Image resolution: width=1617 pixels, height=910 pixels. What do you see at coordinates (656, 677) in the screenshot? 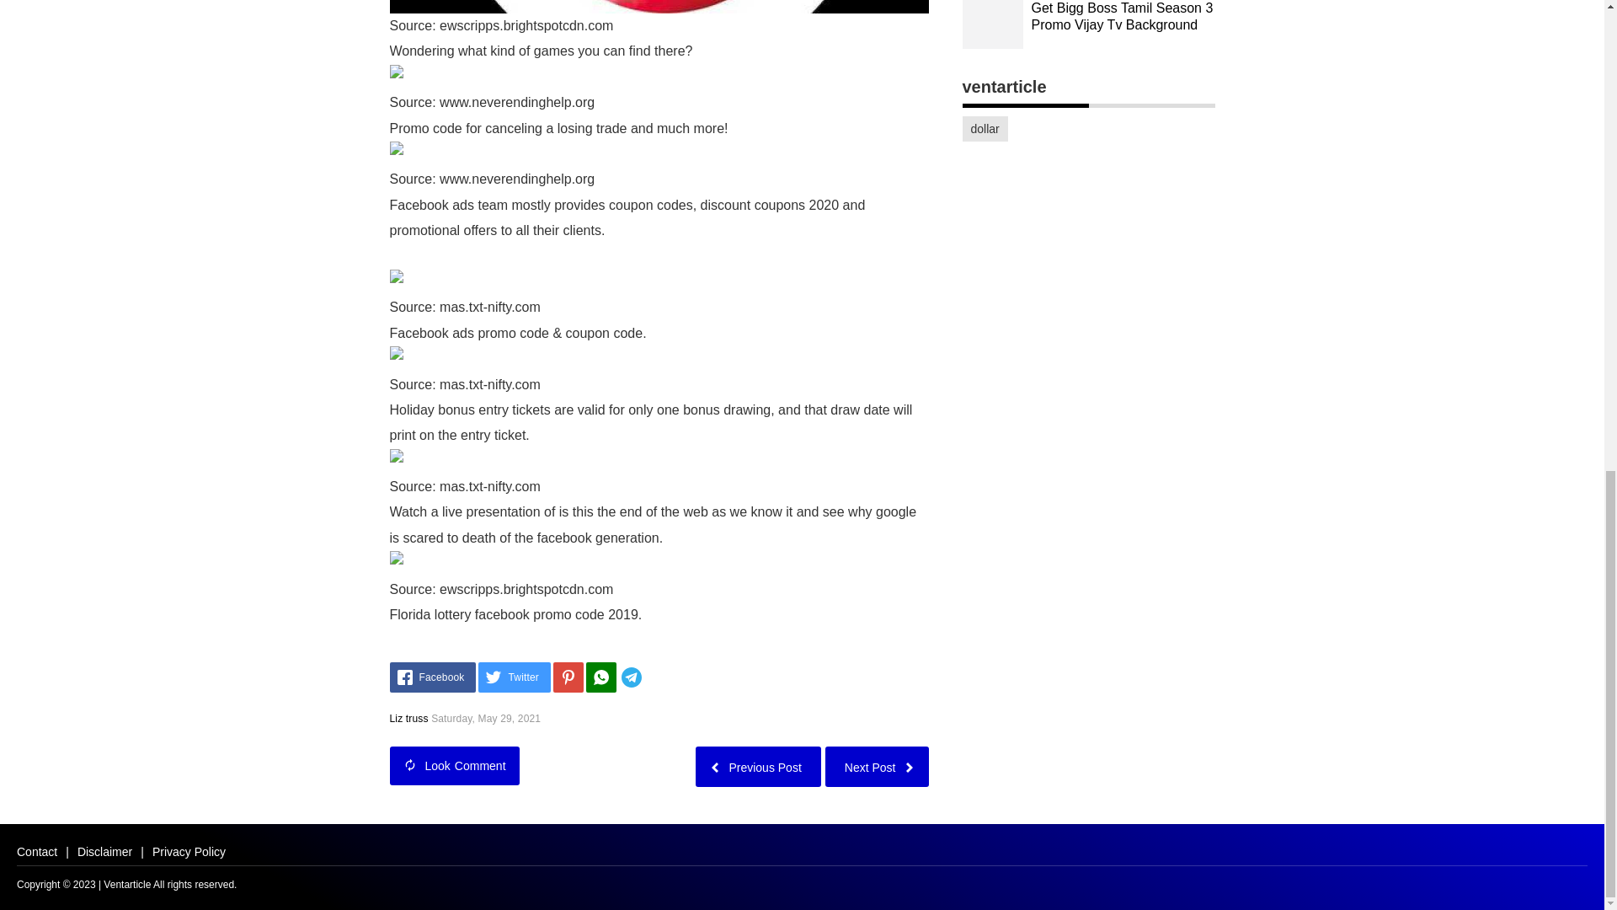
I see `Telegram` at bounding box center [656, 677].